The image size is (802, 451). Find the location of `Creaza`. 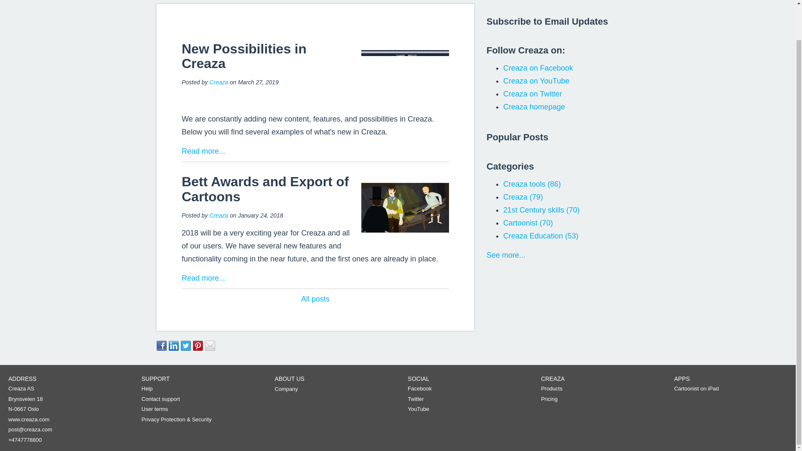

Creaza is located at coordinates (218, 82).